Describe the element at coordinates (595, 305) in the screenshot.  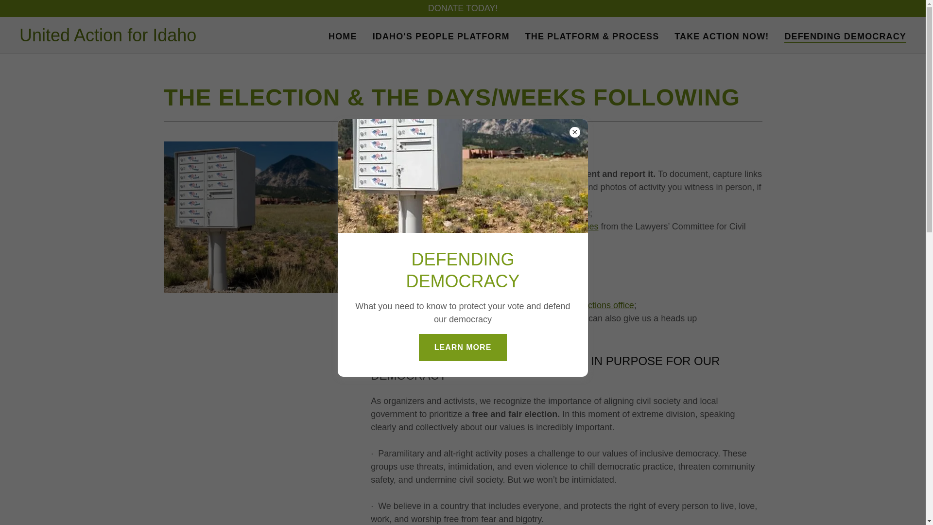
I see `local elections office` at that location.